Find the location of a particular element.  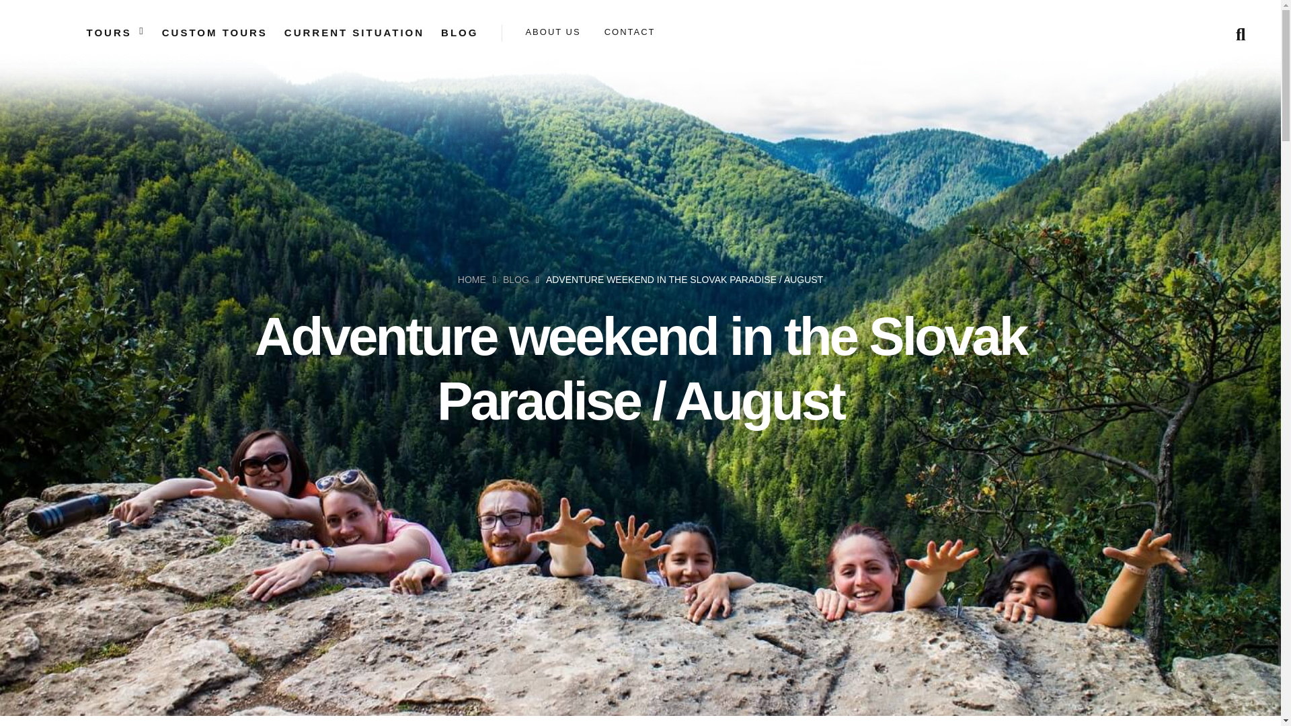

CUSTOM TOURS is located at coordinates (214, 32).